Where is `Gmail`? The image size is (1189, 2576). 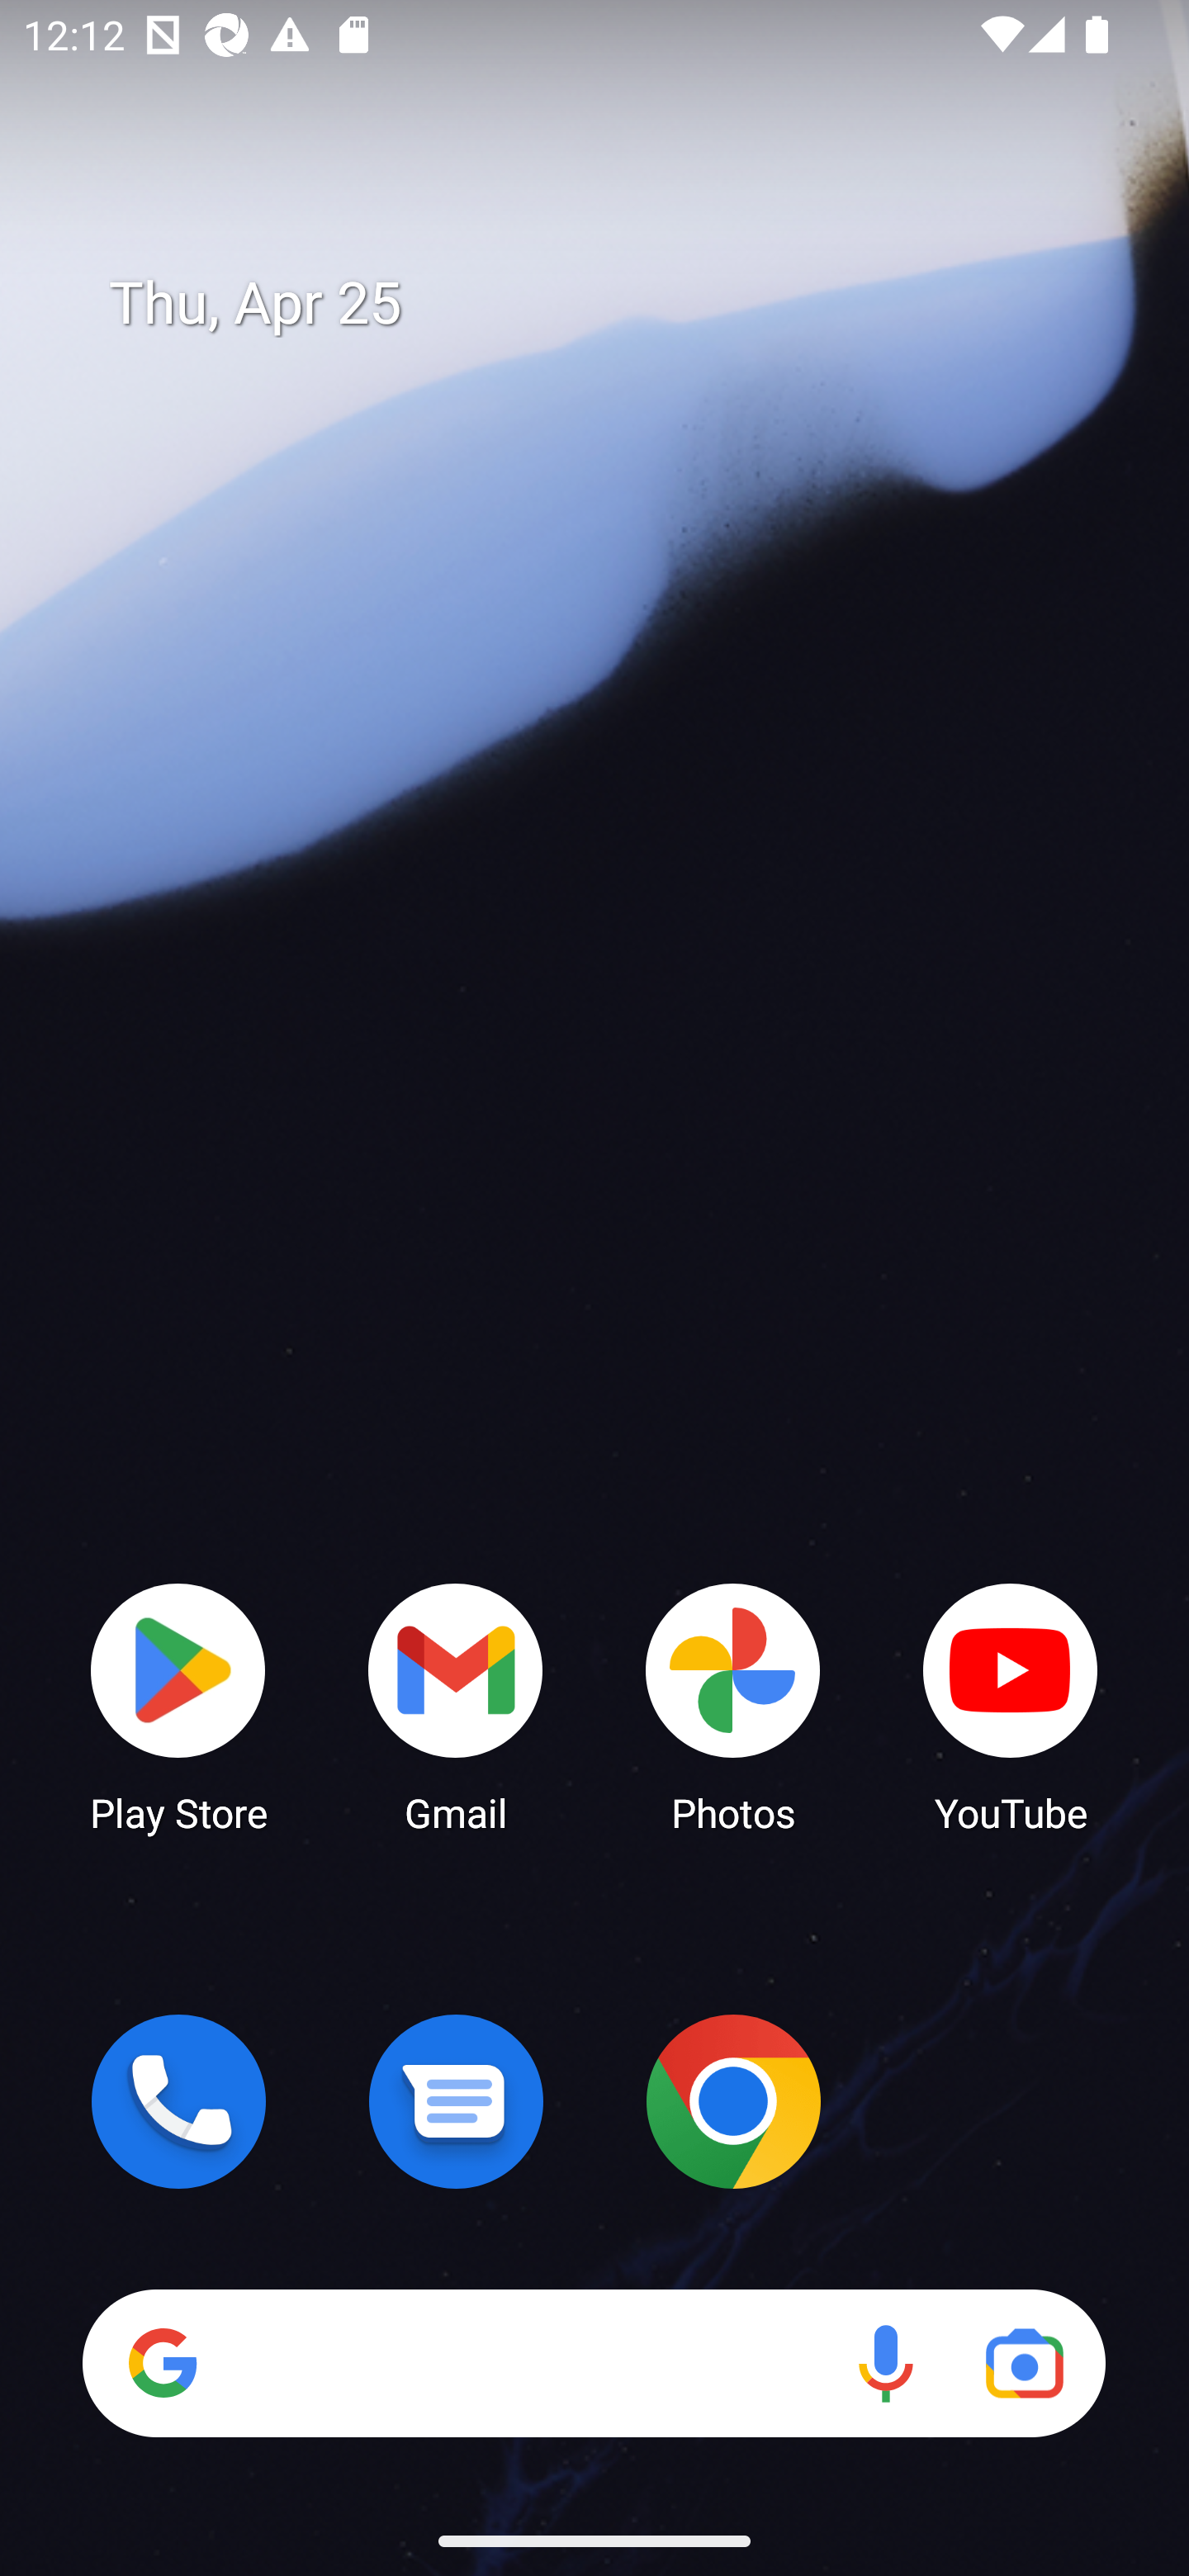 Gmail is located at coordinates (456, 1706).